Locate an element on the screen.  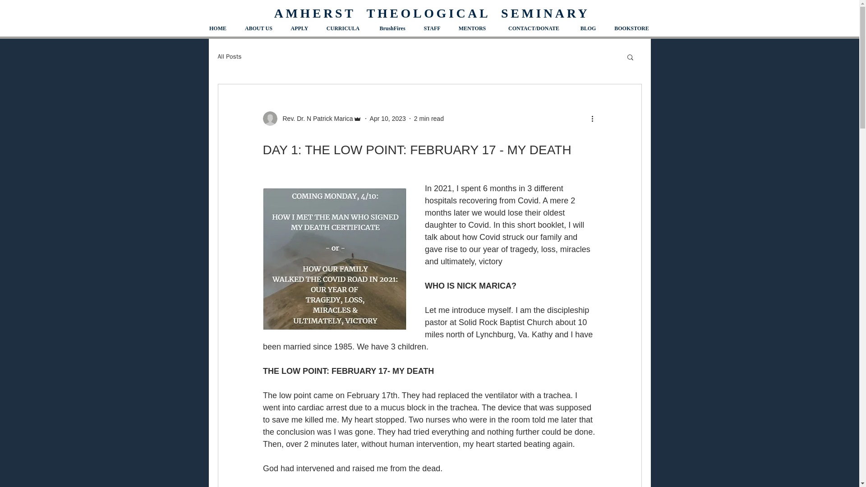
2 min read is located at coordinates (428, 118).